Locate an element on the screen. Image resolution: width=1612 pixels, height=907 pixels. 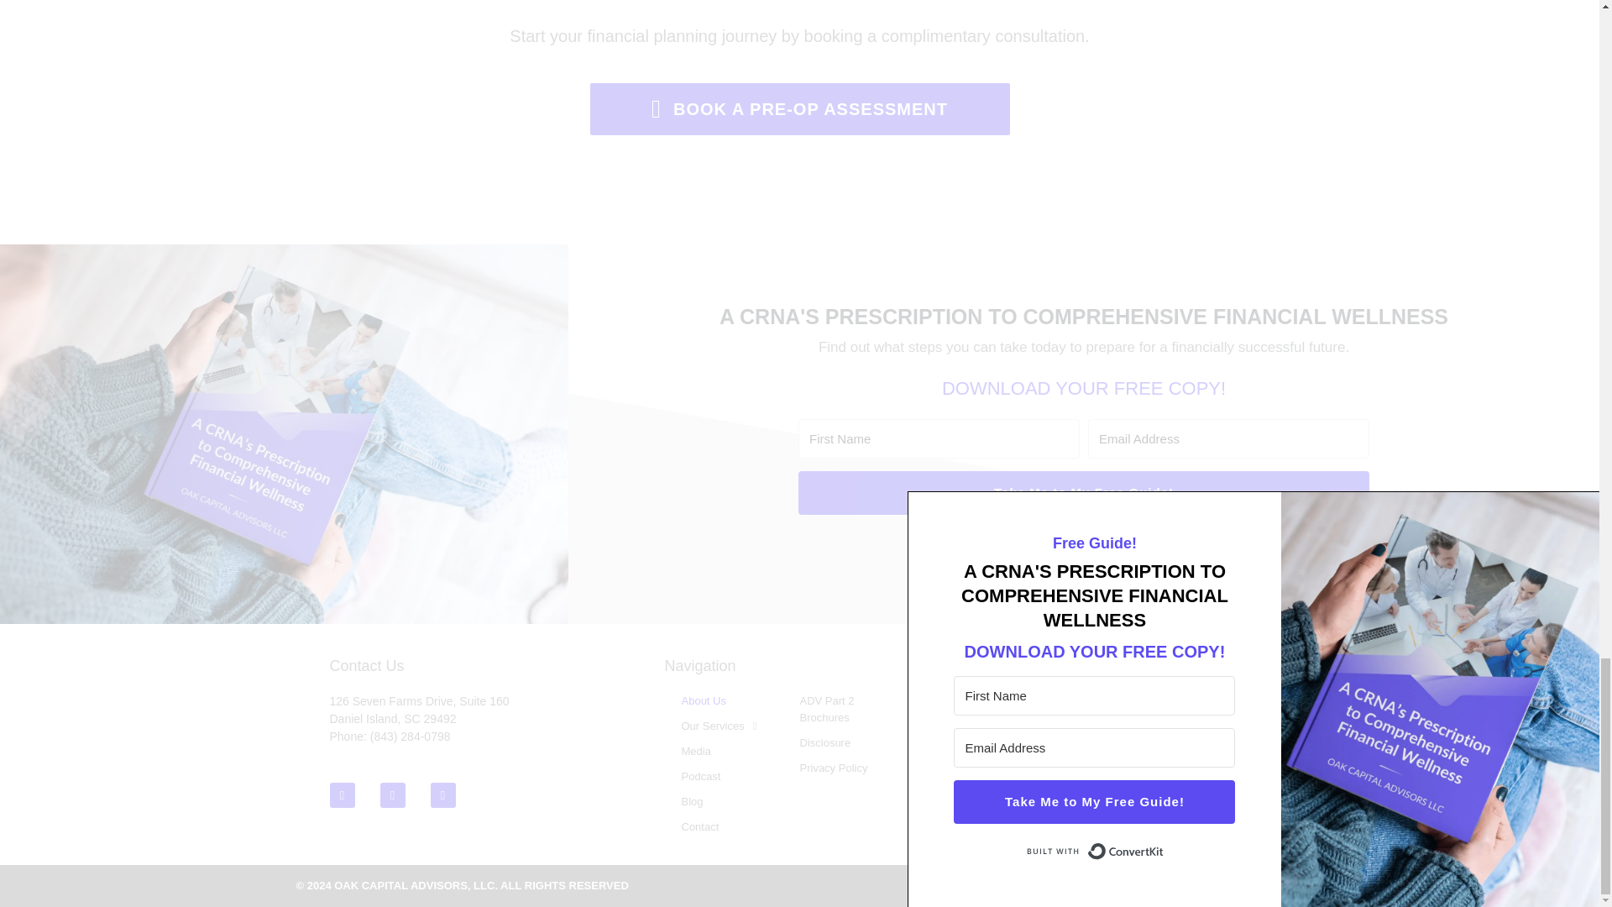
Our Services is located at coordinates (724, 726).